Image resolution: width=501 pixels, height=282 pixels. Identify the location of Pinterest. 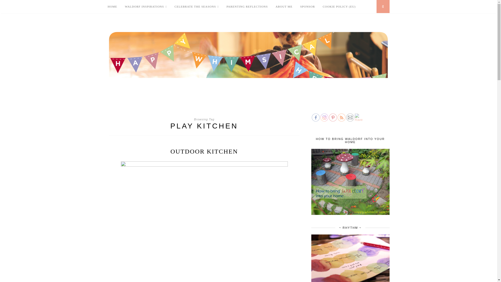
(332, 118).